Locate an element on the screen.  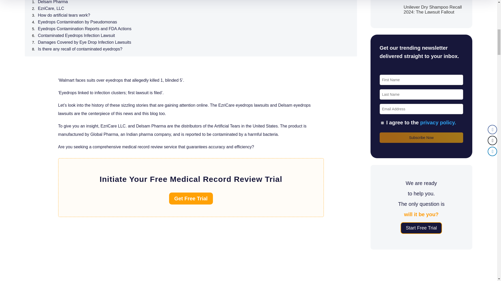
EzriCare, LLC is located at coordinates (51, 9).